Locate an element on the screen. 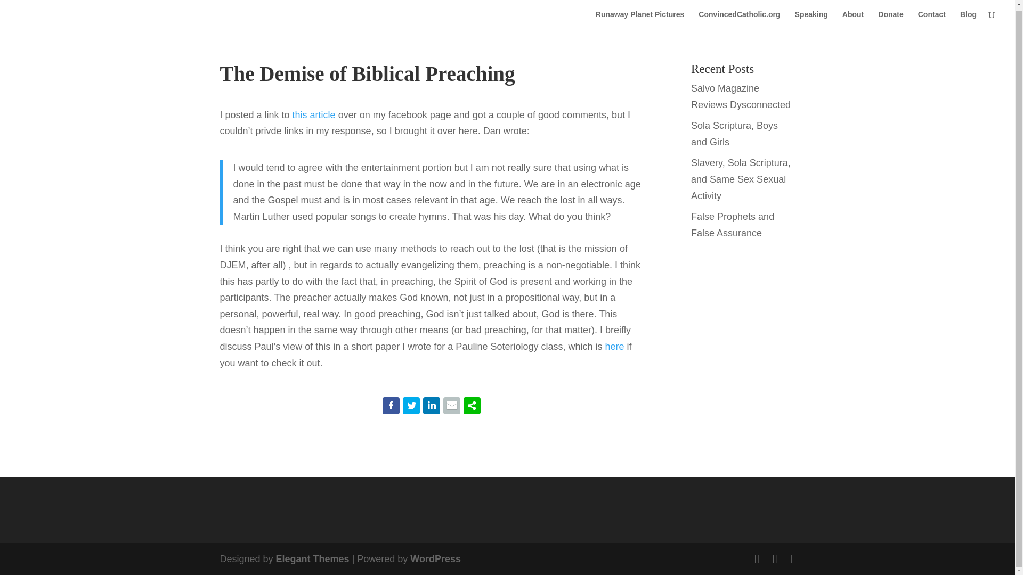 The height and width of the screenshot is (575, 1023). WordPress is located at coordinates (435, 559).